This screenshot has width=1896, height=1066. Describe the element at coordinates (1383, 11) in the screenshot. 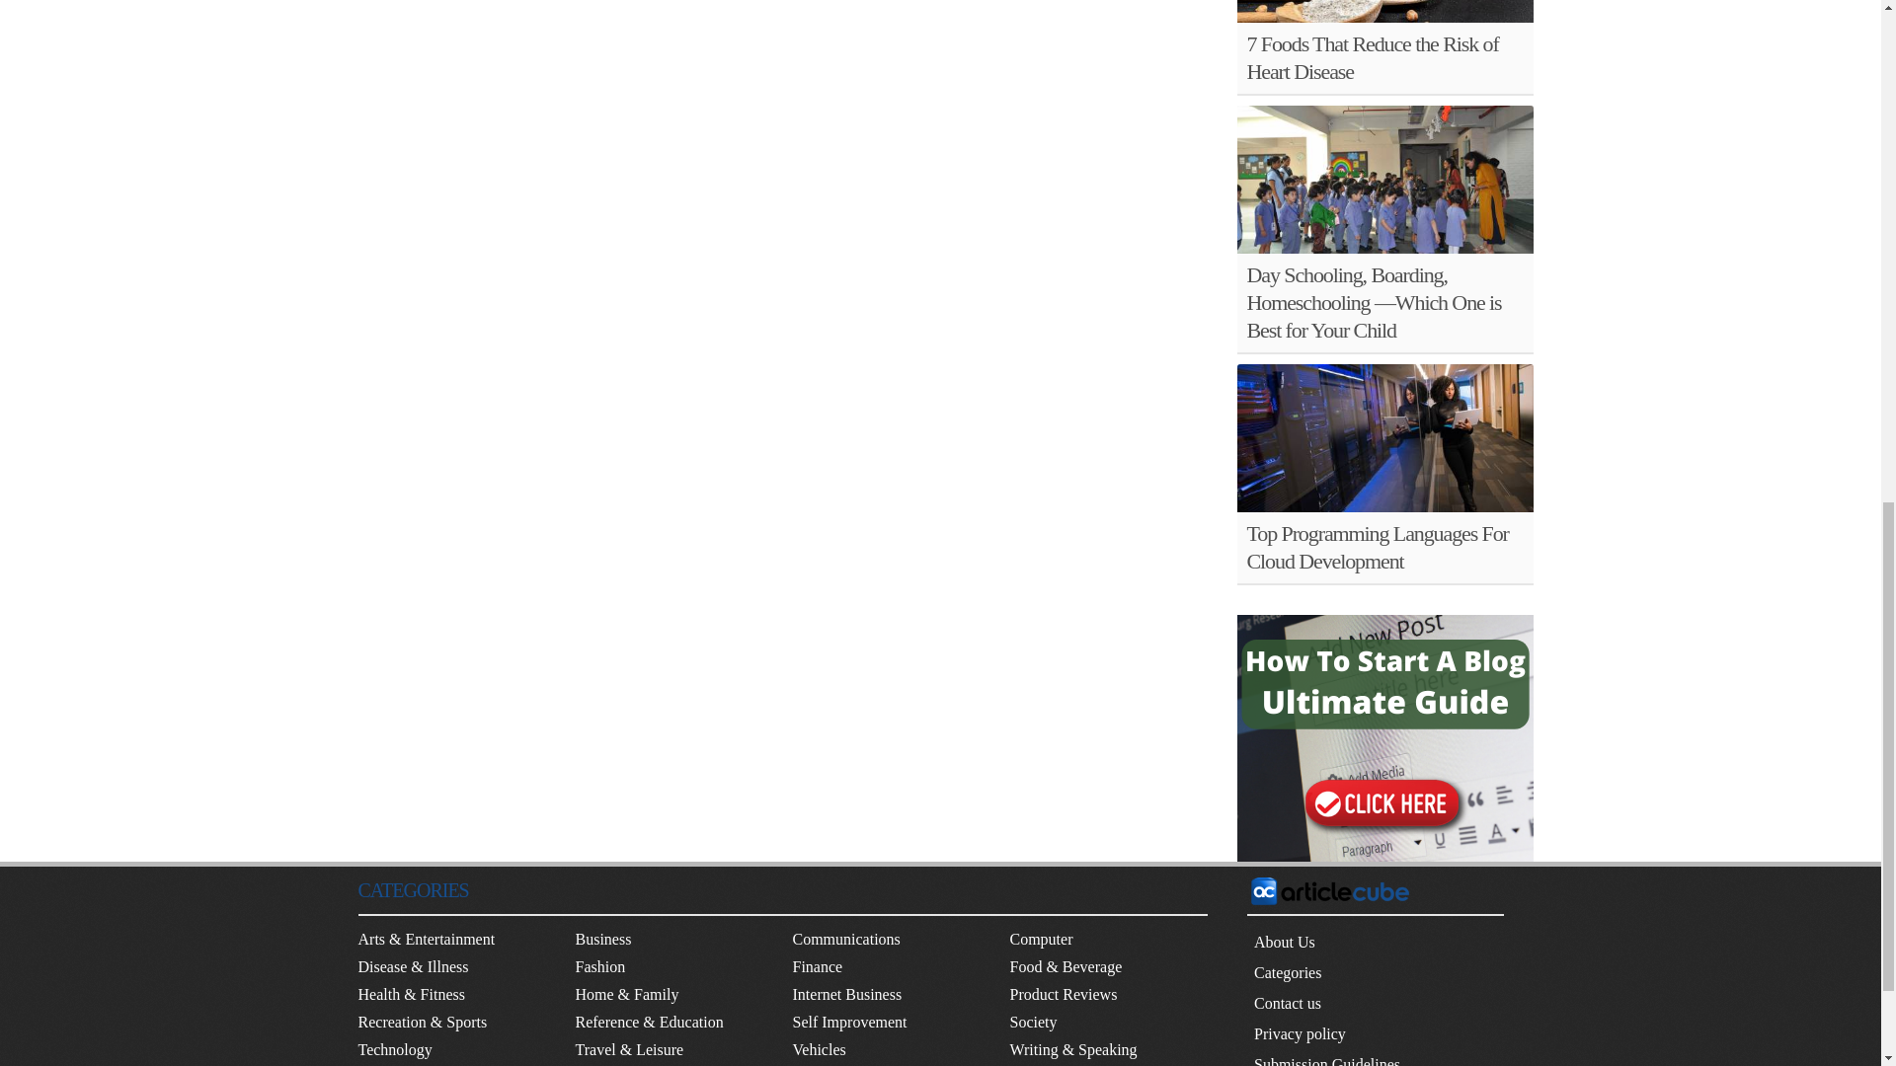

I see `7 Foods That Reduce the Risk of Heart Disease` at that location.